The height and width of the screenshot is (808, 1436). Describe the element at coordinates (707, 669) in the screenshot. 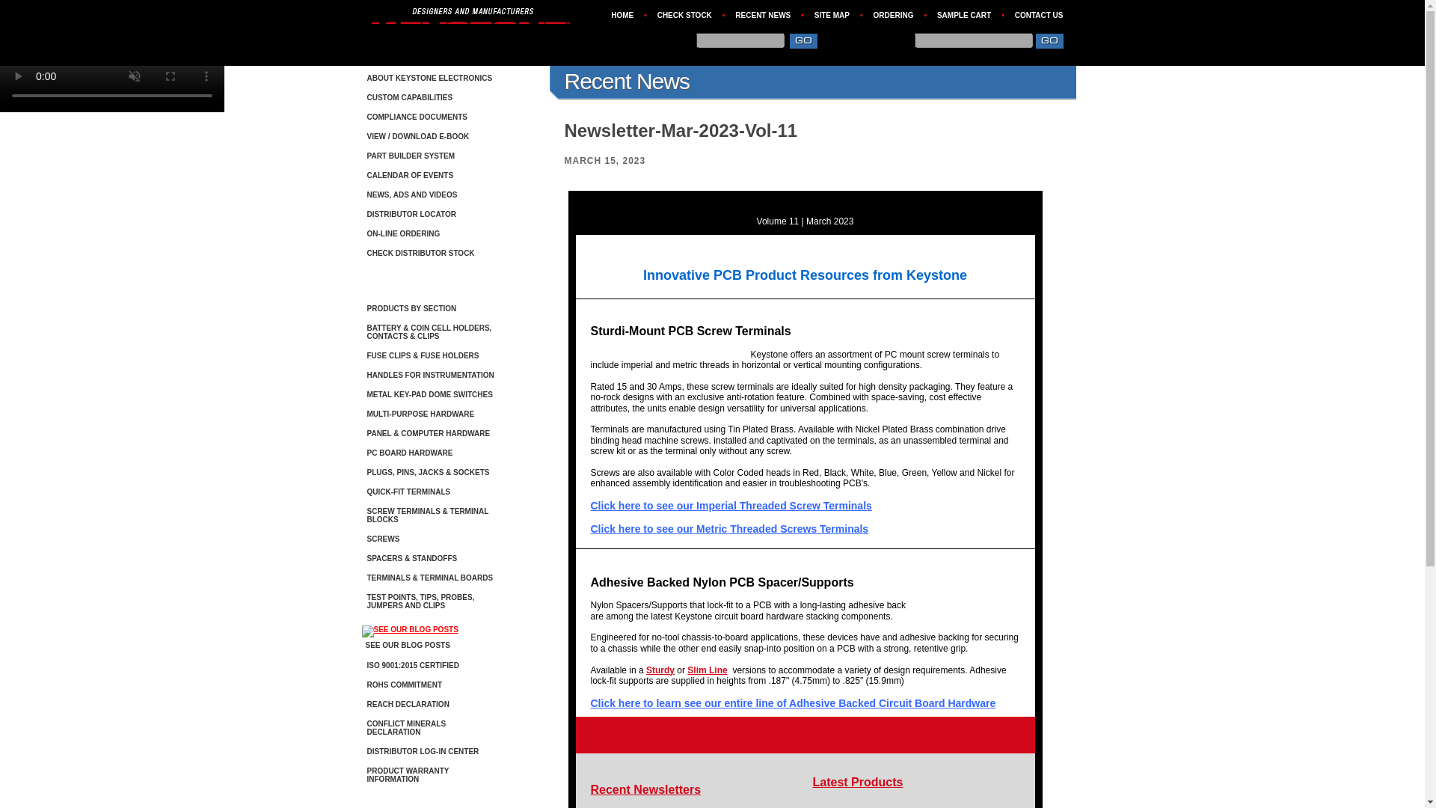

I see `Slim Line` at that location.